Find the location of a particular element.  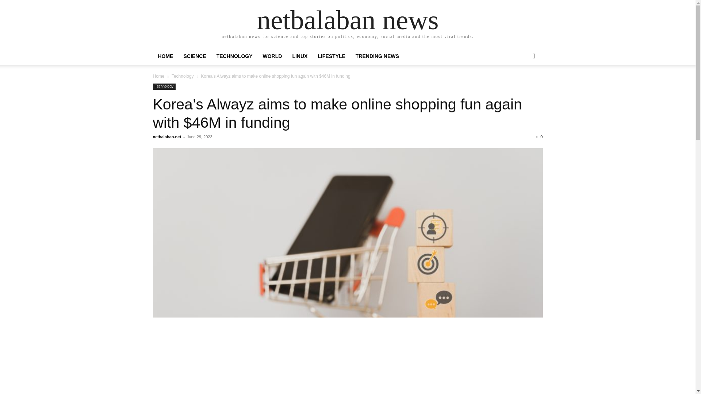

LIFESTYLE is located at coordinates (331, 56).